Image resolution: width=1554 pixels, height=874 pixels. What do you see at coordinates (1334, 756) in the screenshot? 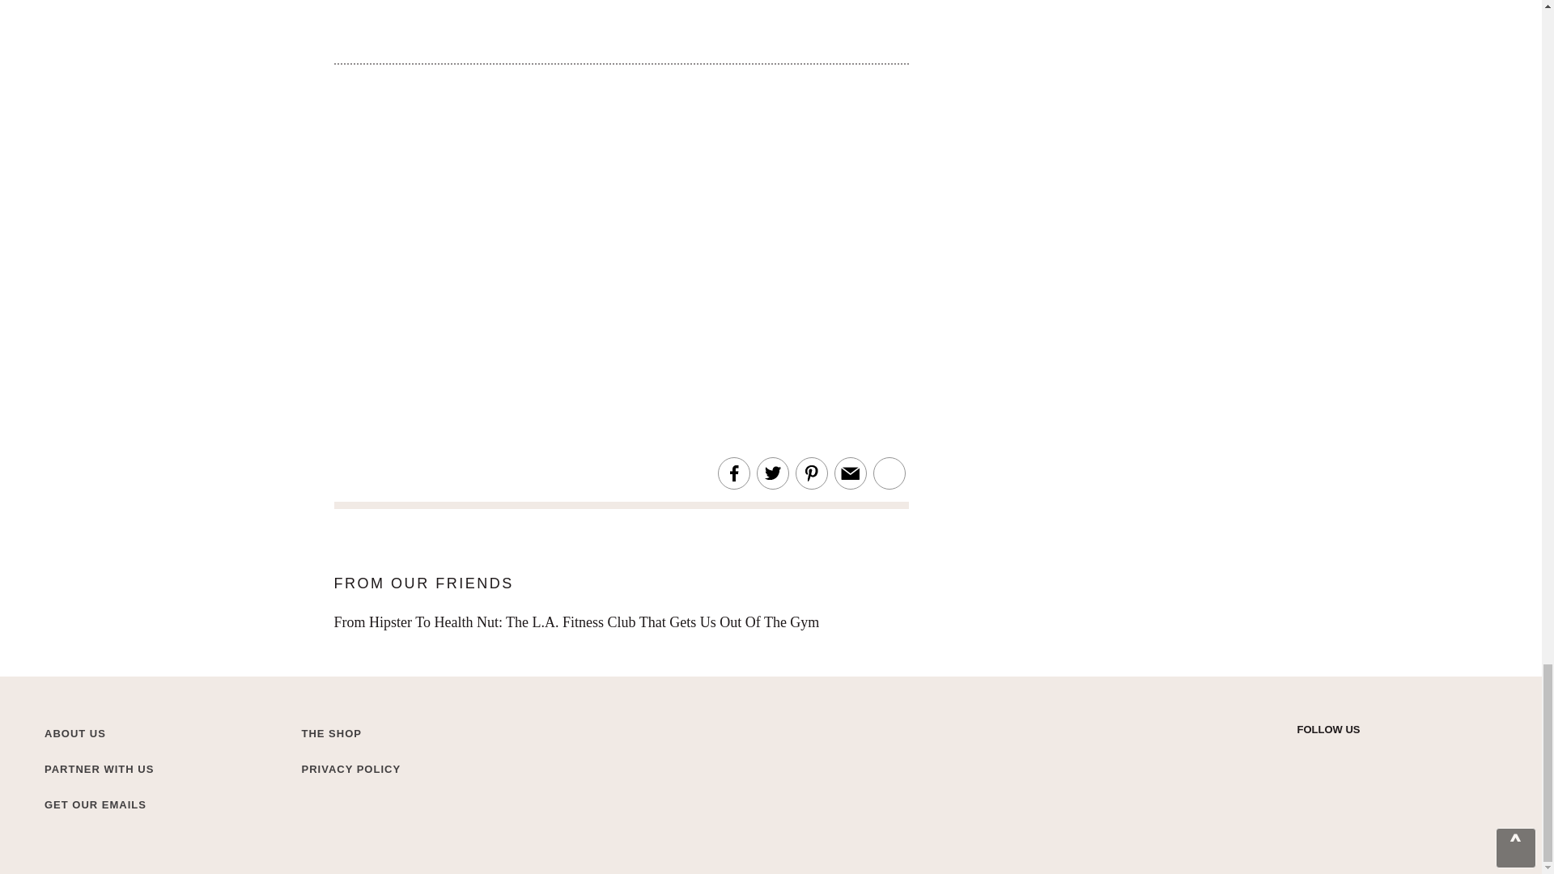
I see `Instagram` at bounding box center [1334, 756].